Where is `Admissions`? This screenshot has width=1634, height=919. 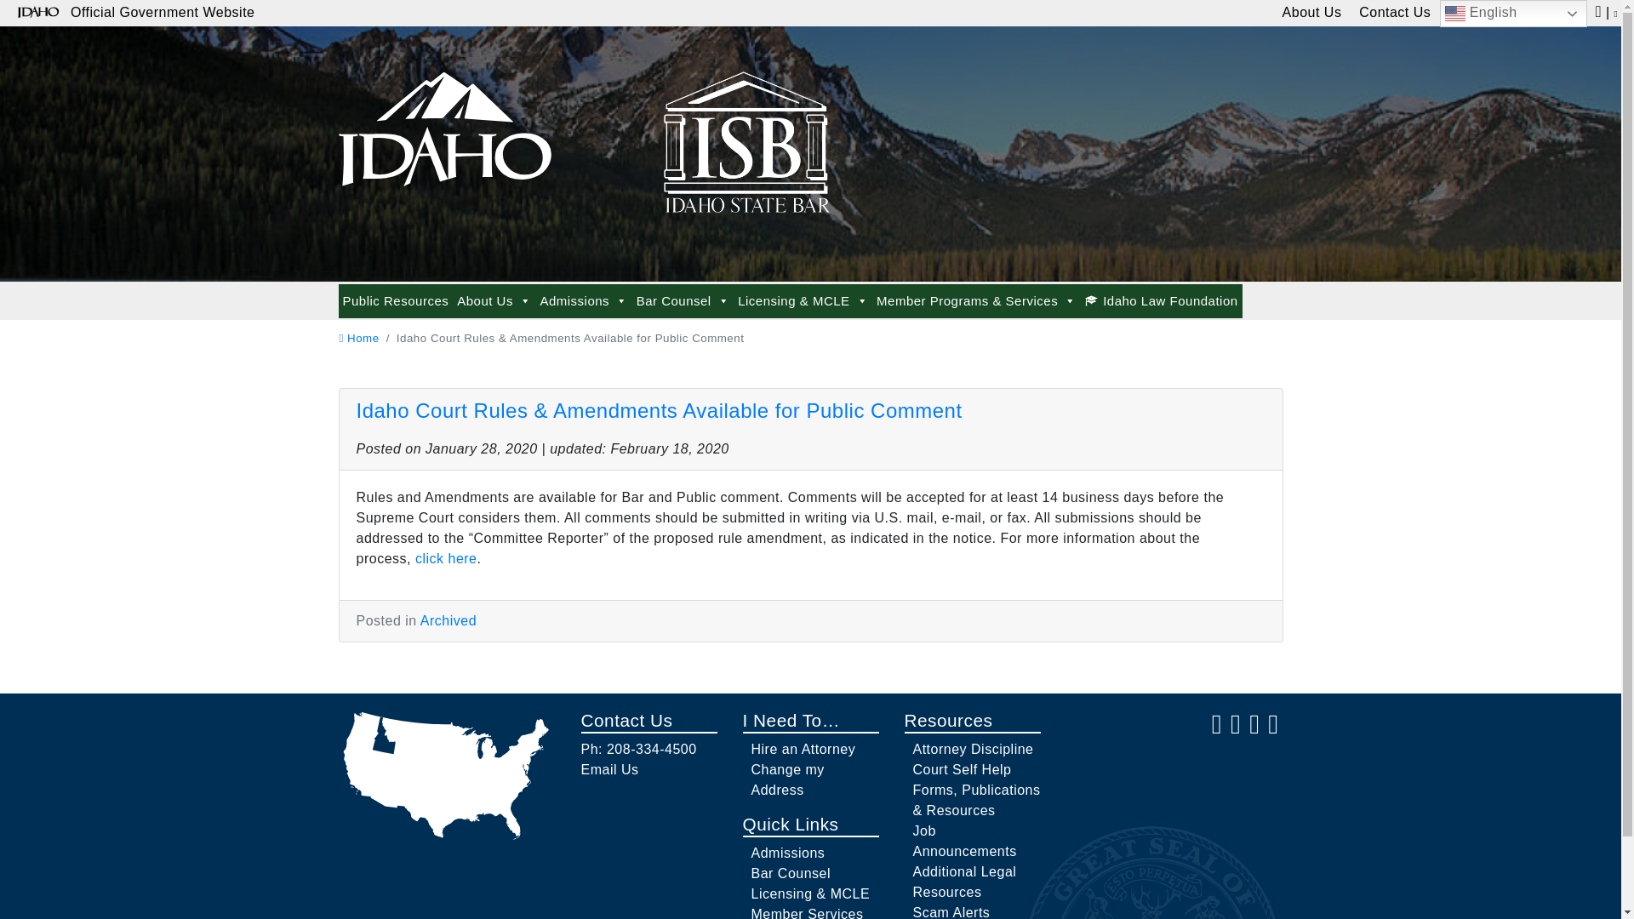 Admissions is located at coordinates (583, 300).